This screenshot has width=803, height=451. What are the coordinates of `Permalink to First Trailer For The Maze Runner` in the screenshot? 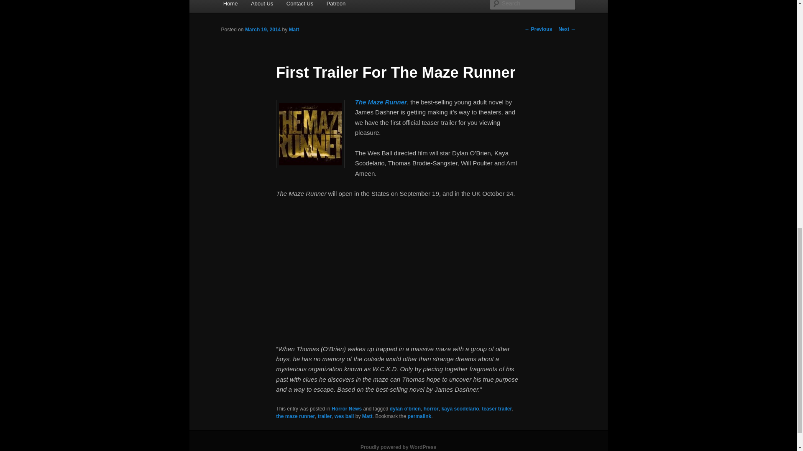 It's located at (420, 416).